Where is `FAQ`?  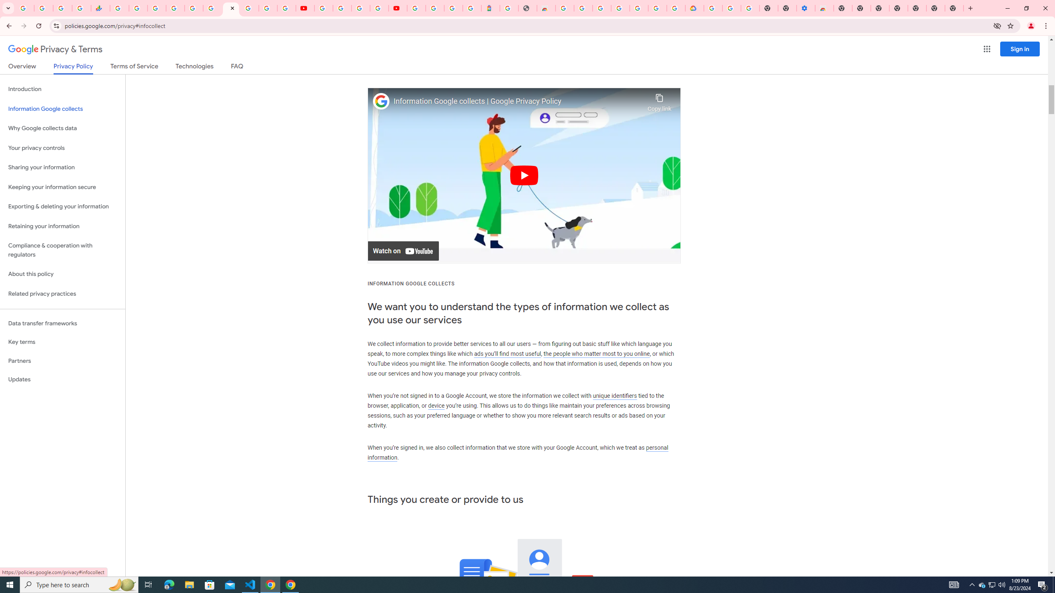
FAQ is located at coordinates (237, 68).